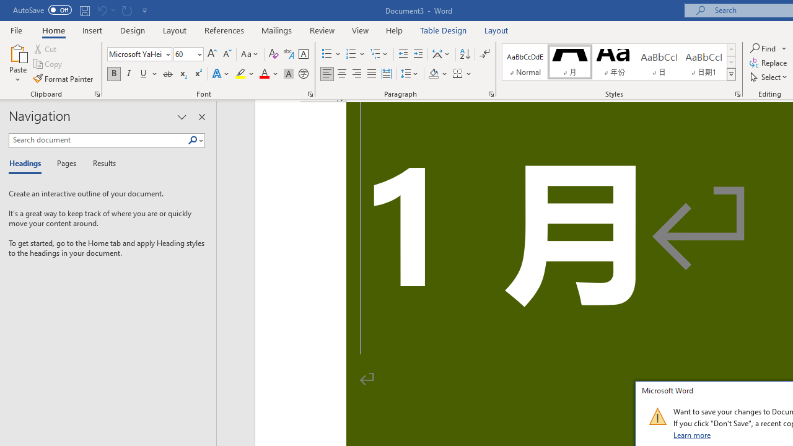  Describe the element at coordinates (768, 48) in the screenshot. I see `Find` at that location.